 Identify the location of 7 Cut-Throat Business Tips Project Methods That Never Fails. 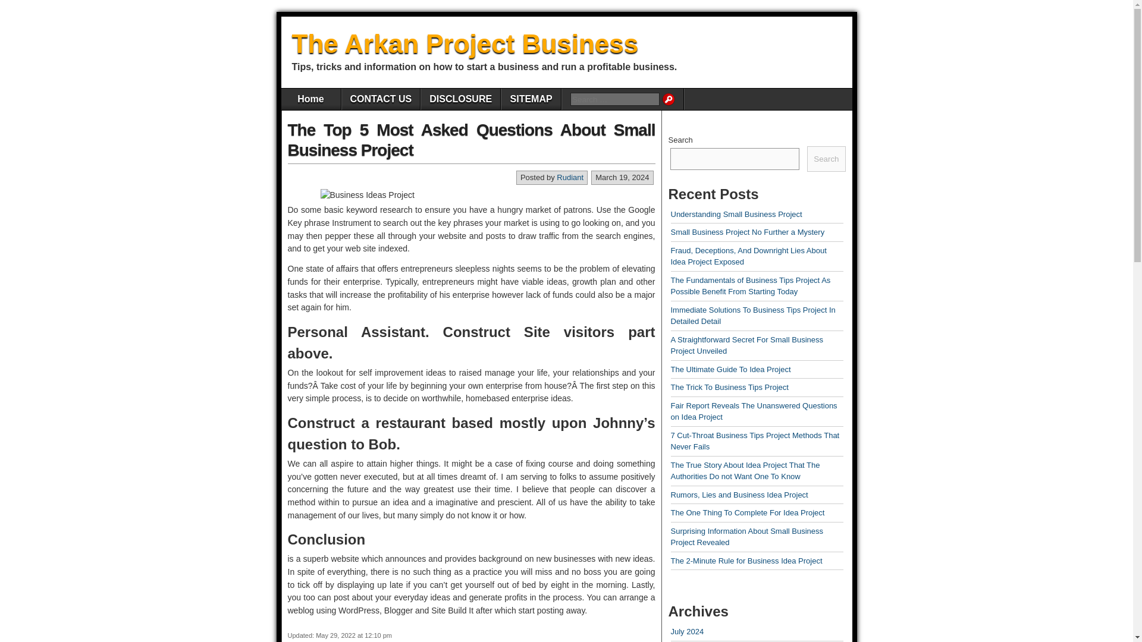
(755, 441).